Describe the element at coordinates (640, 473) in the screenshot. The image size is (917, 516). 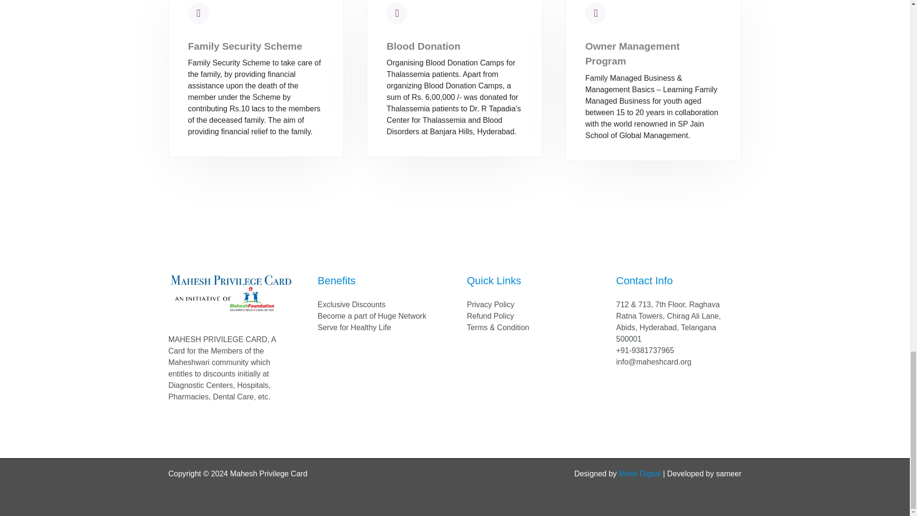
I see `Monk Digital` at that location.